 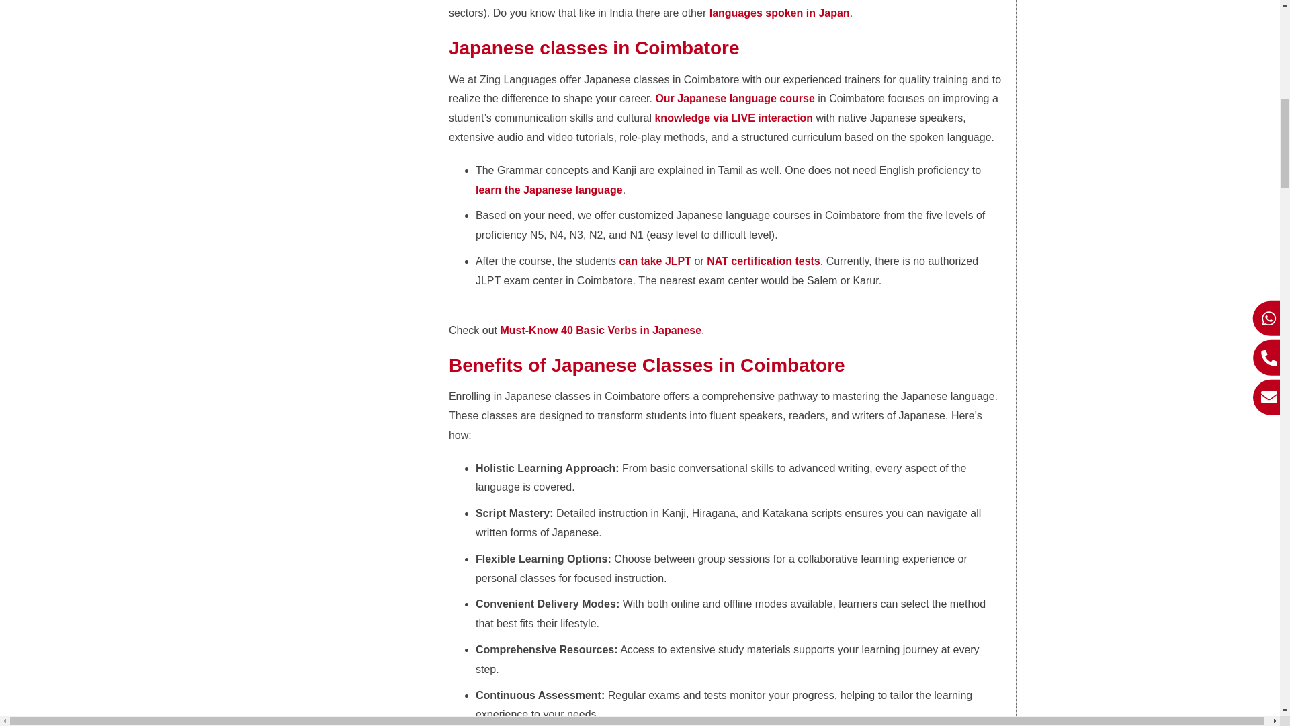 What do you see at coordinates (763, 261) in the screenshot?
I see `NAT certification tests` at bounding box center [763, 261].